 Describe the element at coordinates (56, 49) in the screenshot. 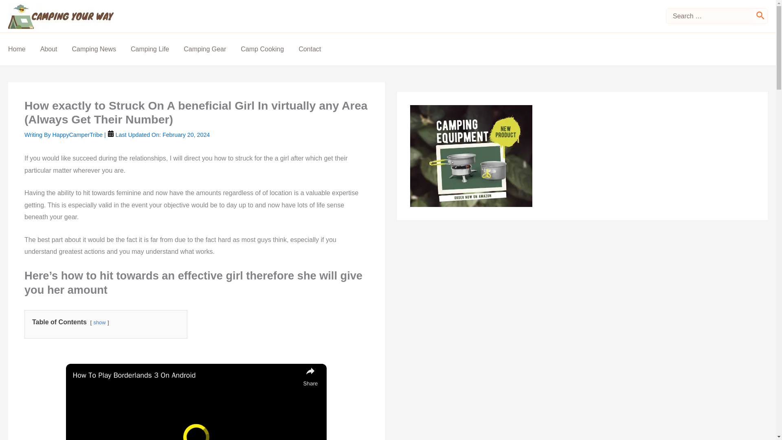

I see `About` at that location.